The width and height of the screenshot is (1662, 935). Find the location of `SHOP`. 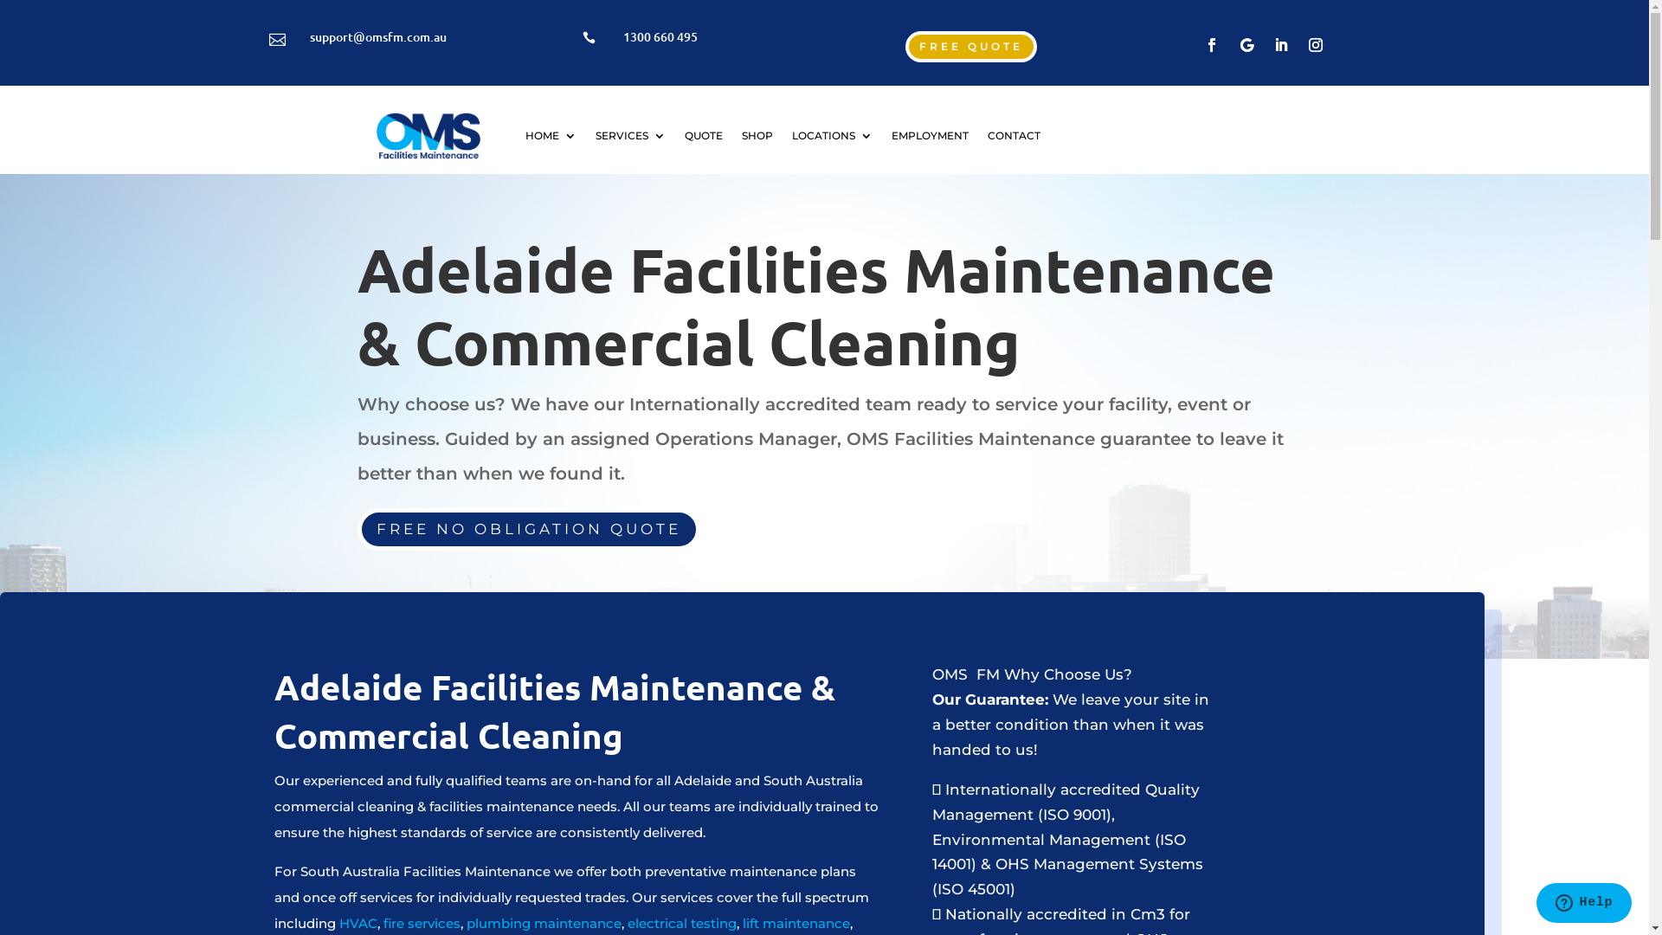

SHOP is located at coordinates (757, 136).